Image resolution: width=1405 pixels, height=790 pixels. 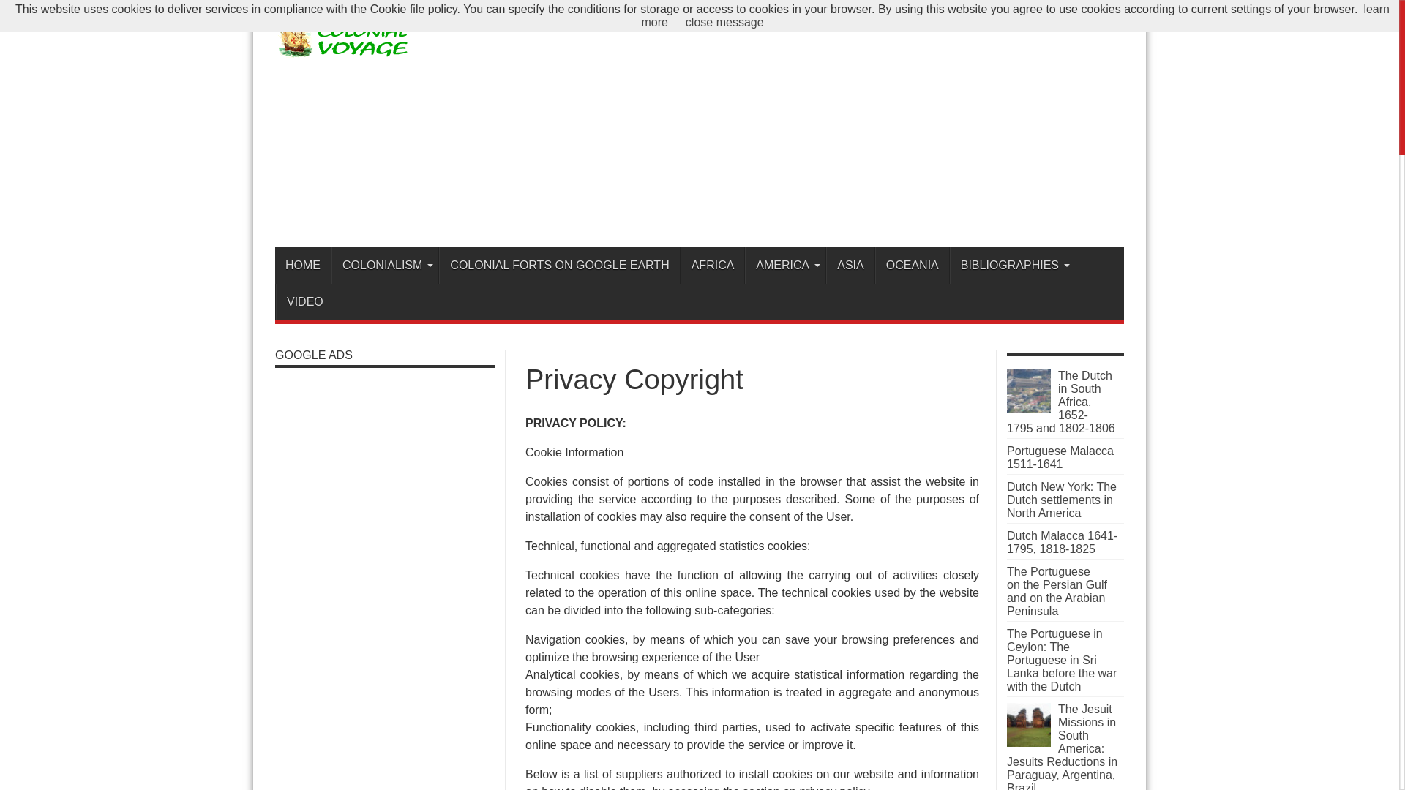 What do you see at coordinates (345, 51) in the screenshot?
I see `Colonial Voyage` at bounding box center [345, 51].